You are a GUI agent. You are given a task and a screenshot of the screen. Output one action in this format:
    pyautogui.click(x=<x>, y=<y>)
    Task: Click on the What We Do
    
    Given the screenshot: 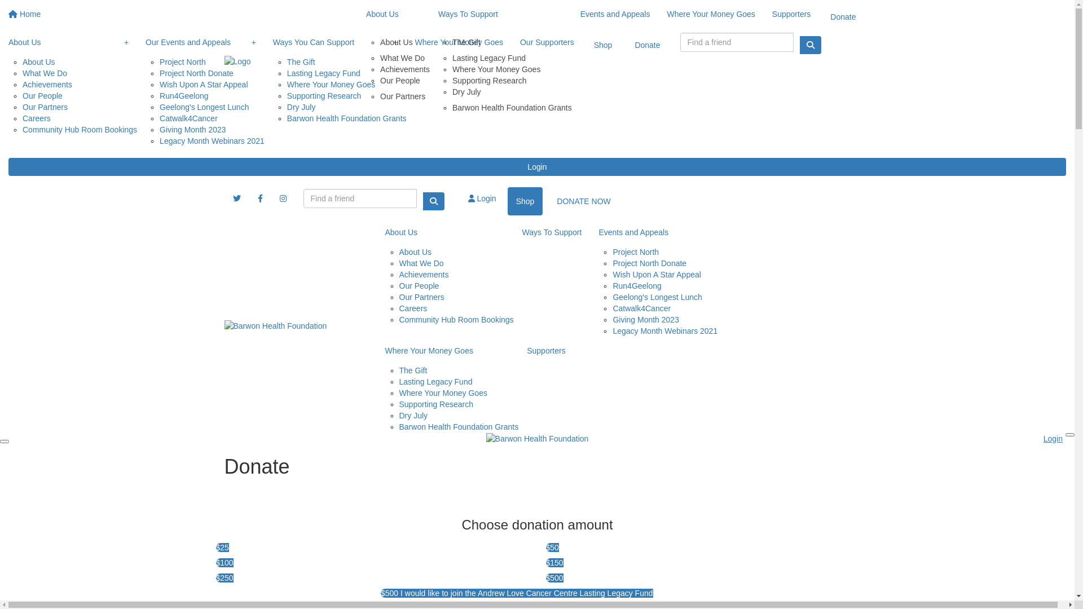 What is the action you would take?
    pyautogui.click(x=422, y=263)
    